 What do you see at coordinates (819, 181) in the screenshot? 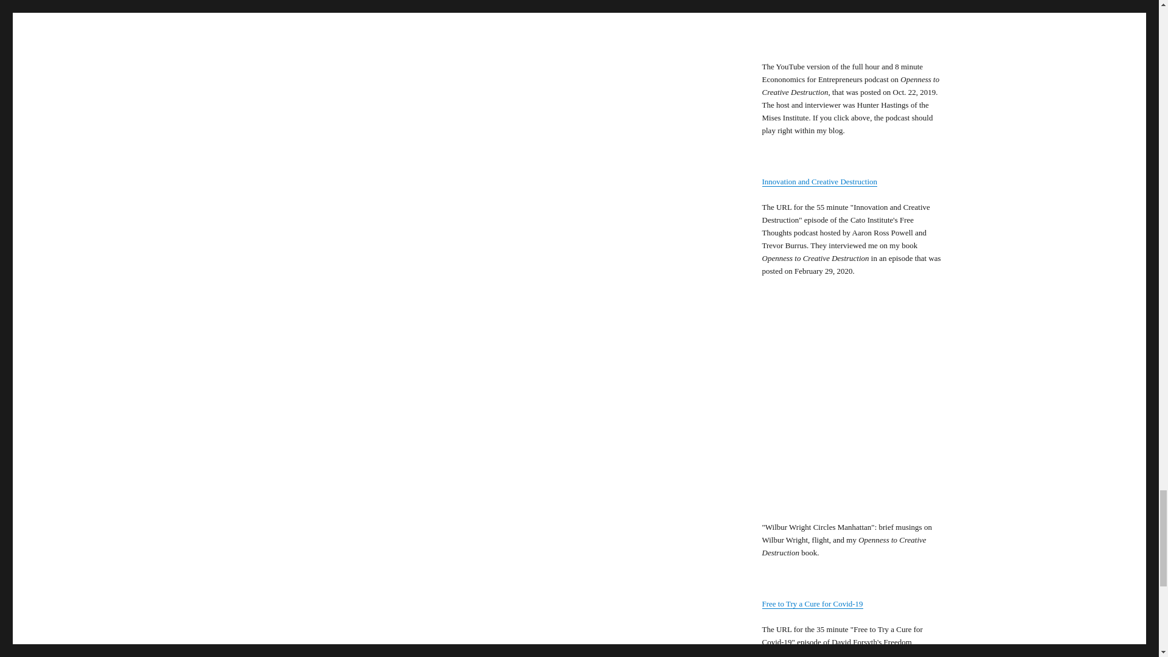
I see `Innovation and Creative Destruction` at bounding box center [819, 181].